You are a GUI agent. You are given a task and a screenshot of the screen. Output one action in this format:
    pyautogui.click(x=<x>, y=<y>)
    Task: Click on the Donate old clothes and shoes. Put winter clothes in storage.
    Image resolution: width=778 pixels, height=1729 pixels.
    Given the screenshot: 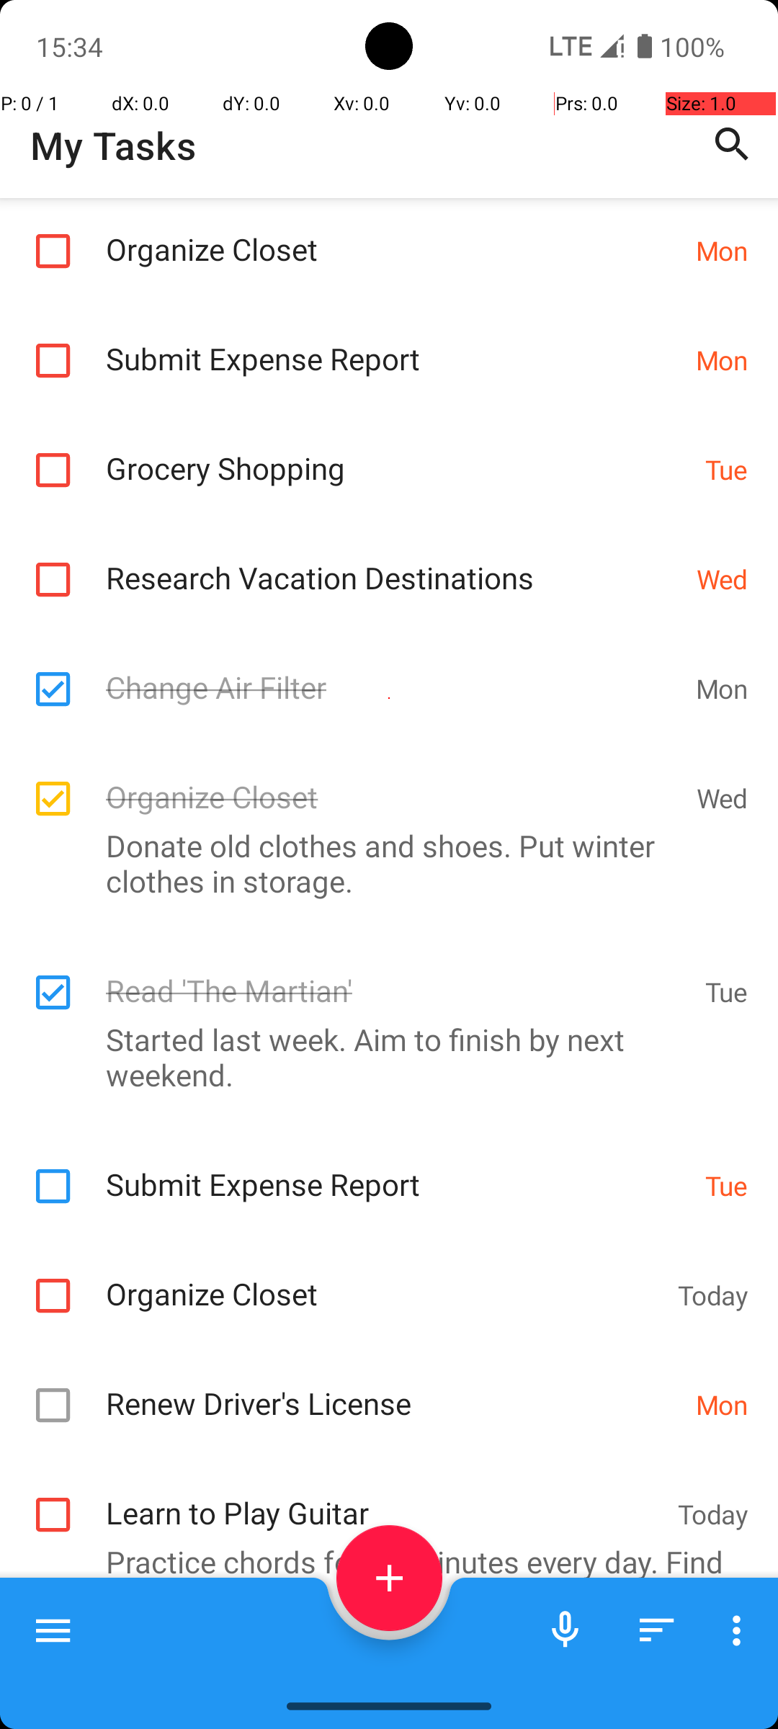 What is the action you would take?
    pyautogui.click(x=382, y=863)
    